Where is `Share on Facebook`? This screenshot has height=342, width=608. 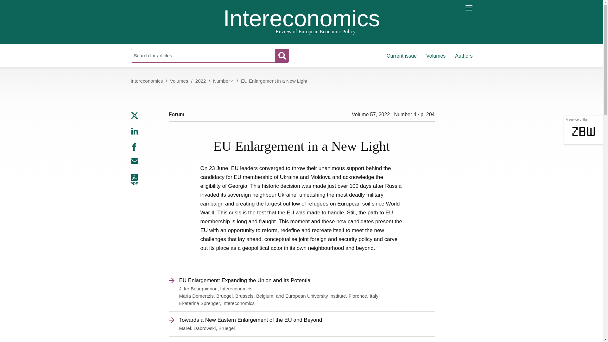
Share on Facebook is located at coordinates (134, 147).